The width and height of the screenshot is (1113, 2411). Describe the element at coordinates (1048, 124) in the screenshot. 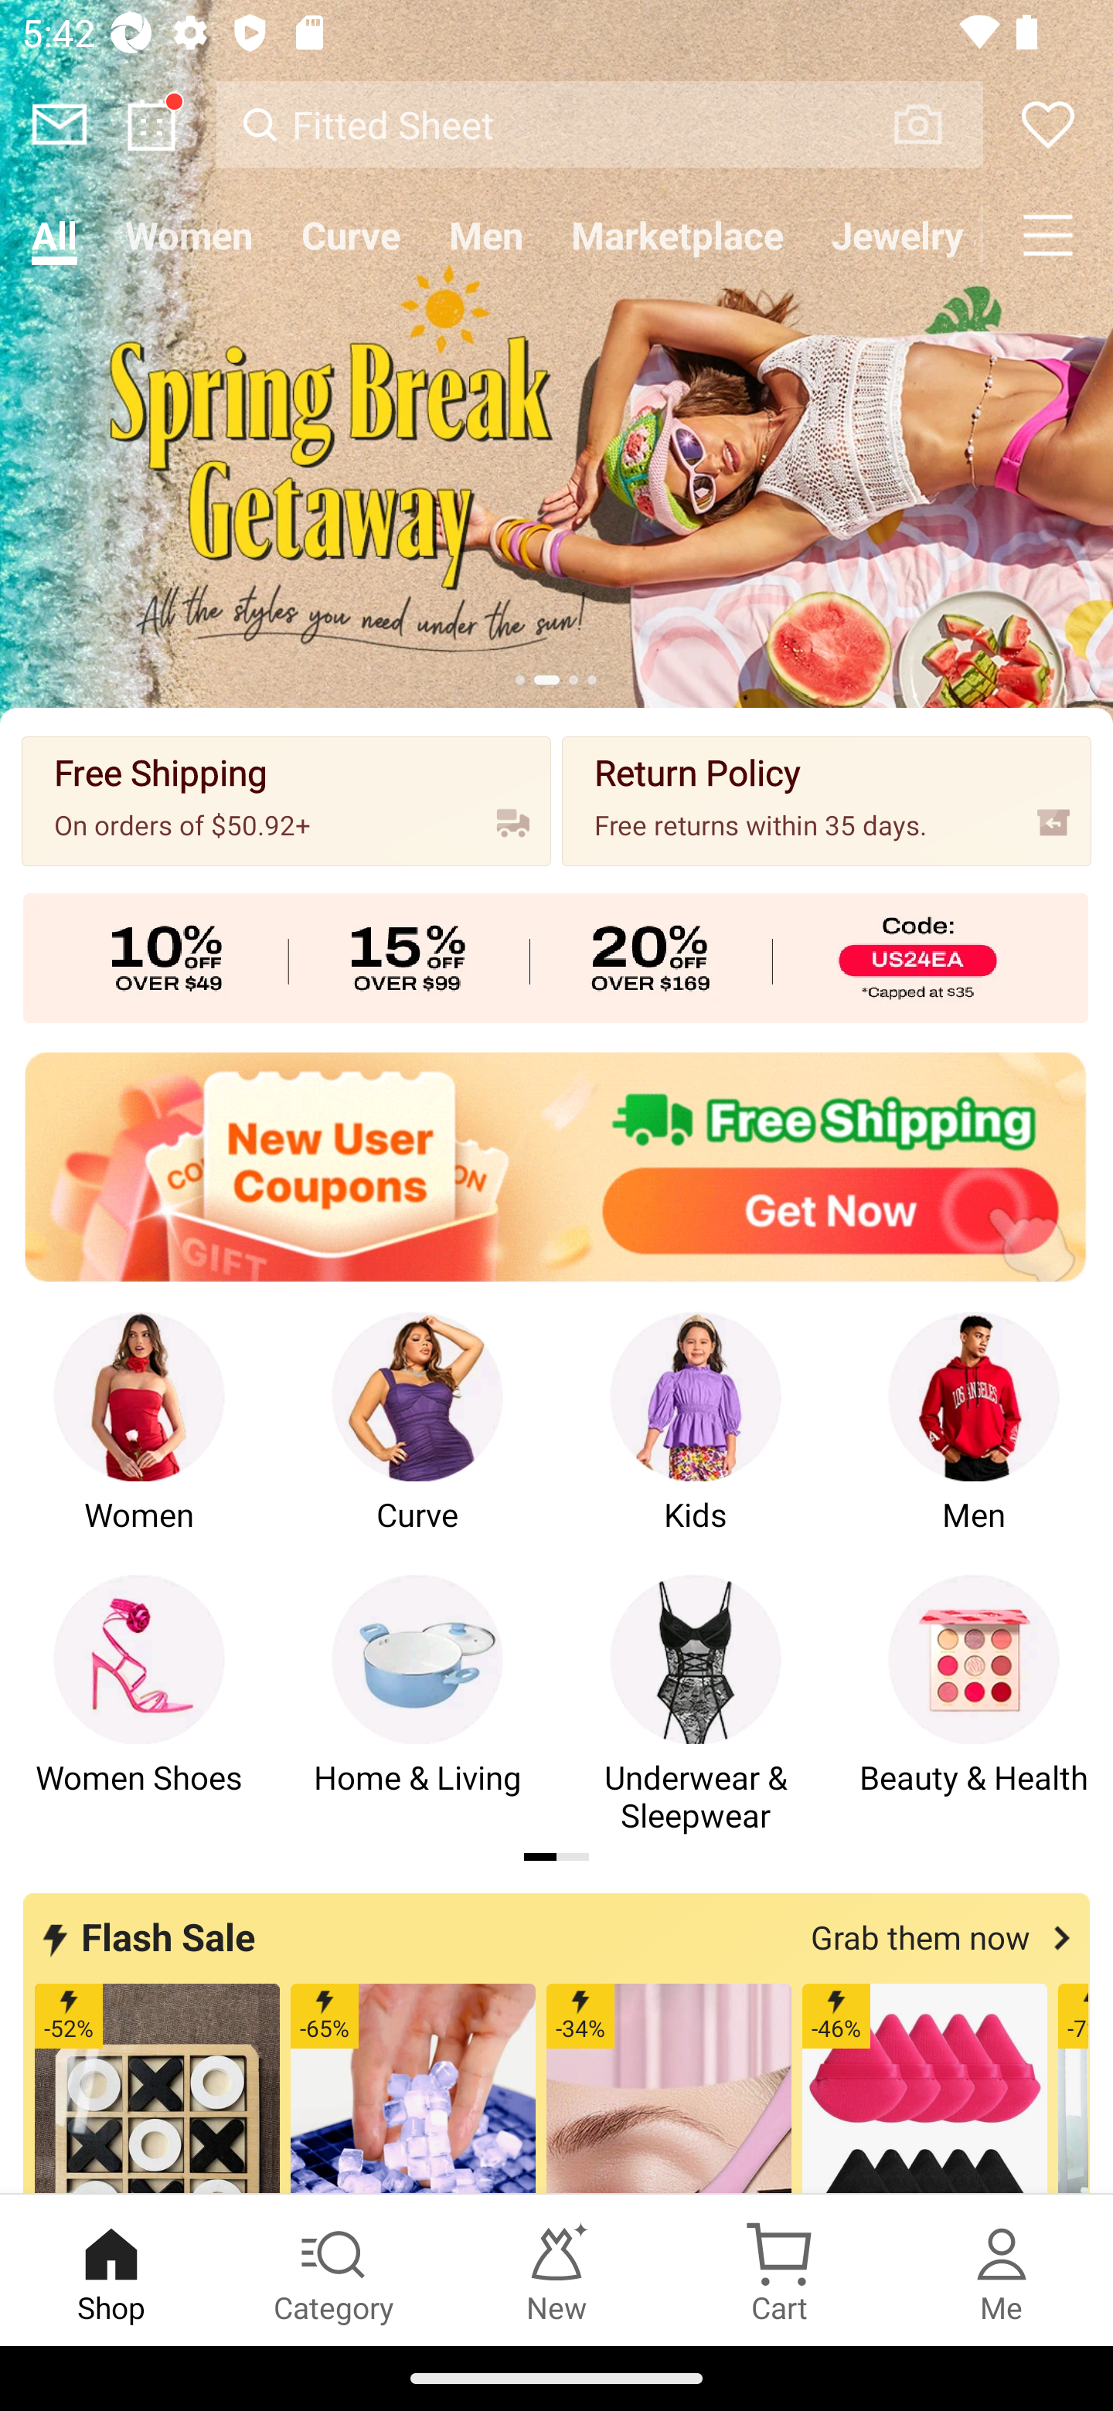

I see `Wishlist` at that location.